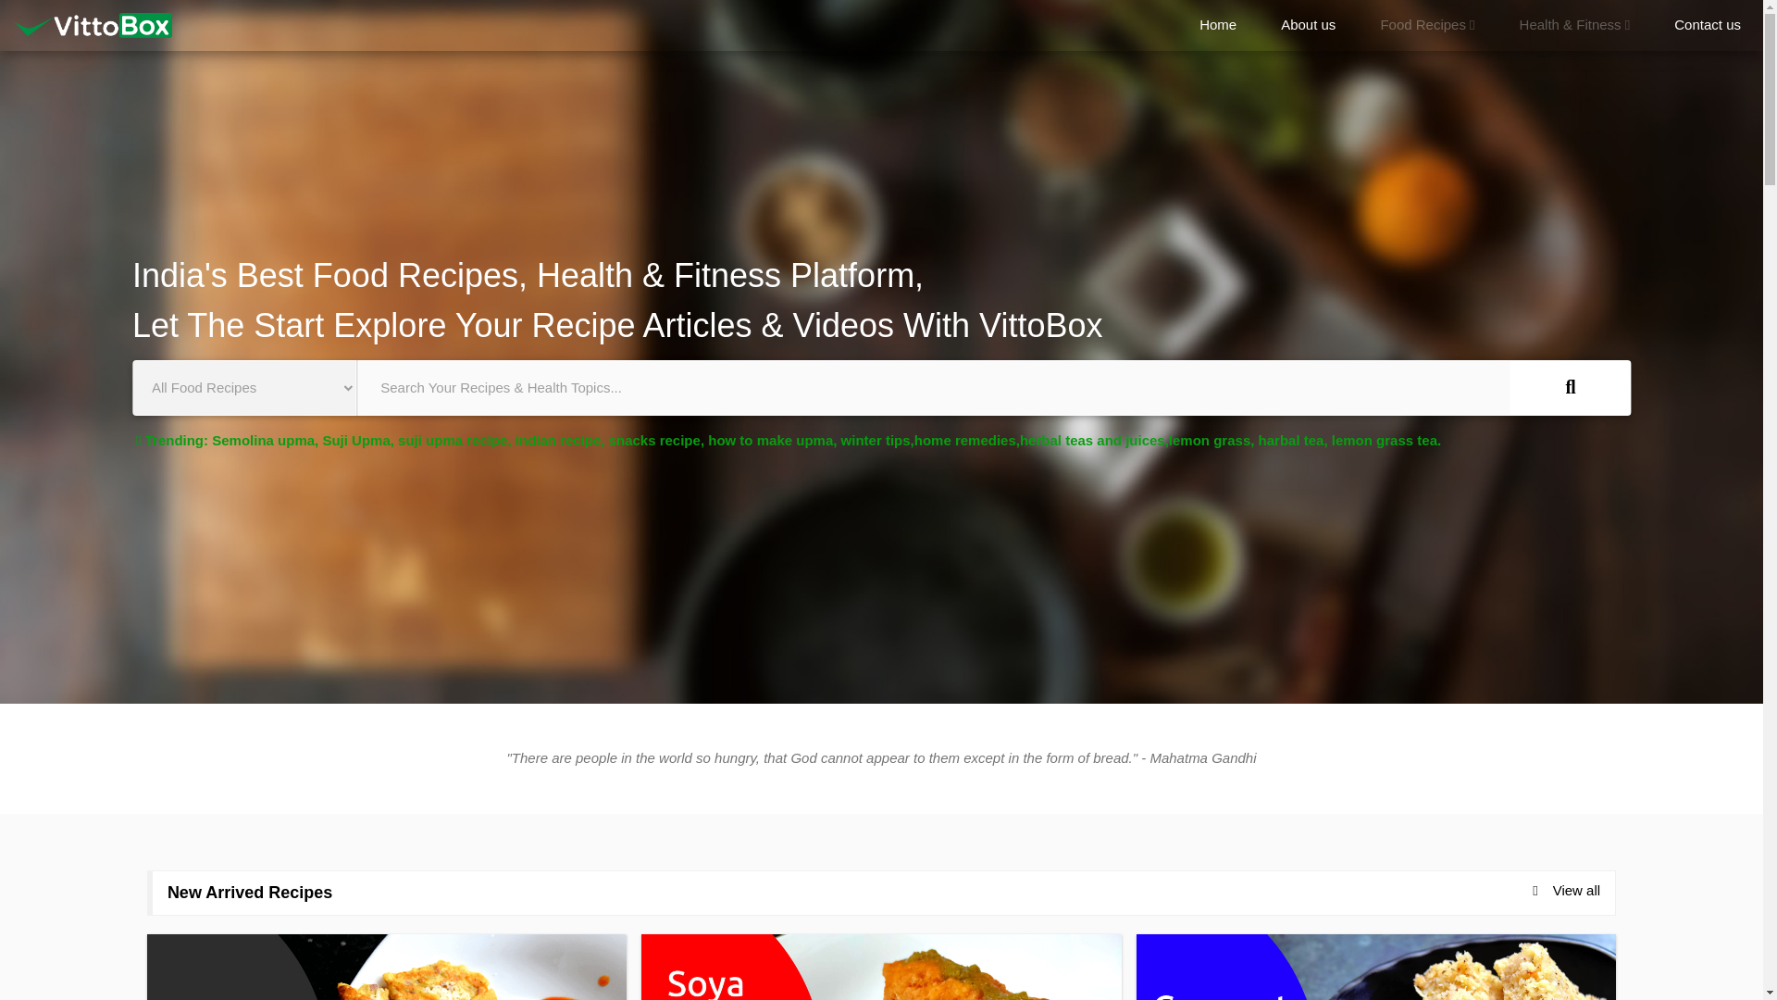  Describe the element at coordinates (1307, 26) in the screenshot. I see `About us` at that location.